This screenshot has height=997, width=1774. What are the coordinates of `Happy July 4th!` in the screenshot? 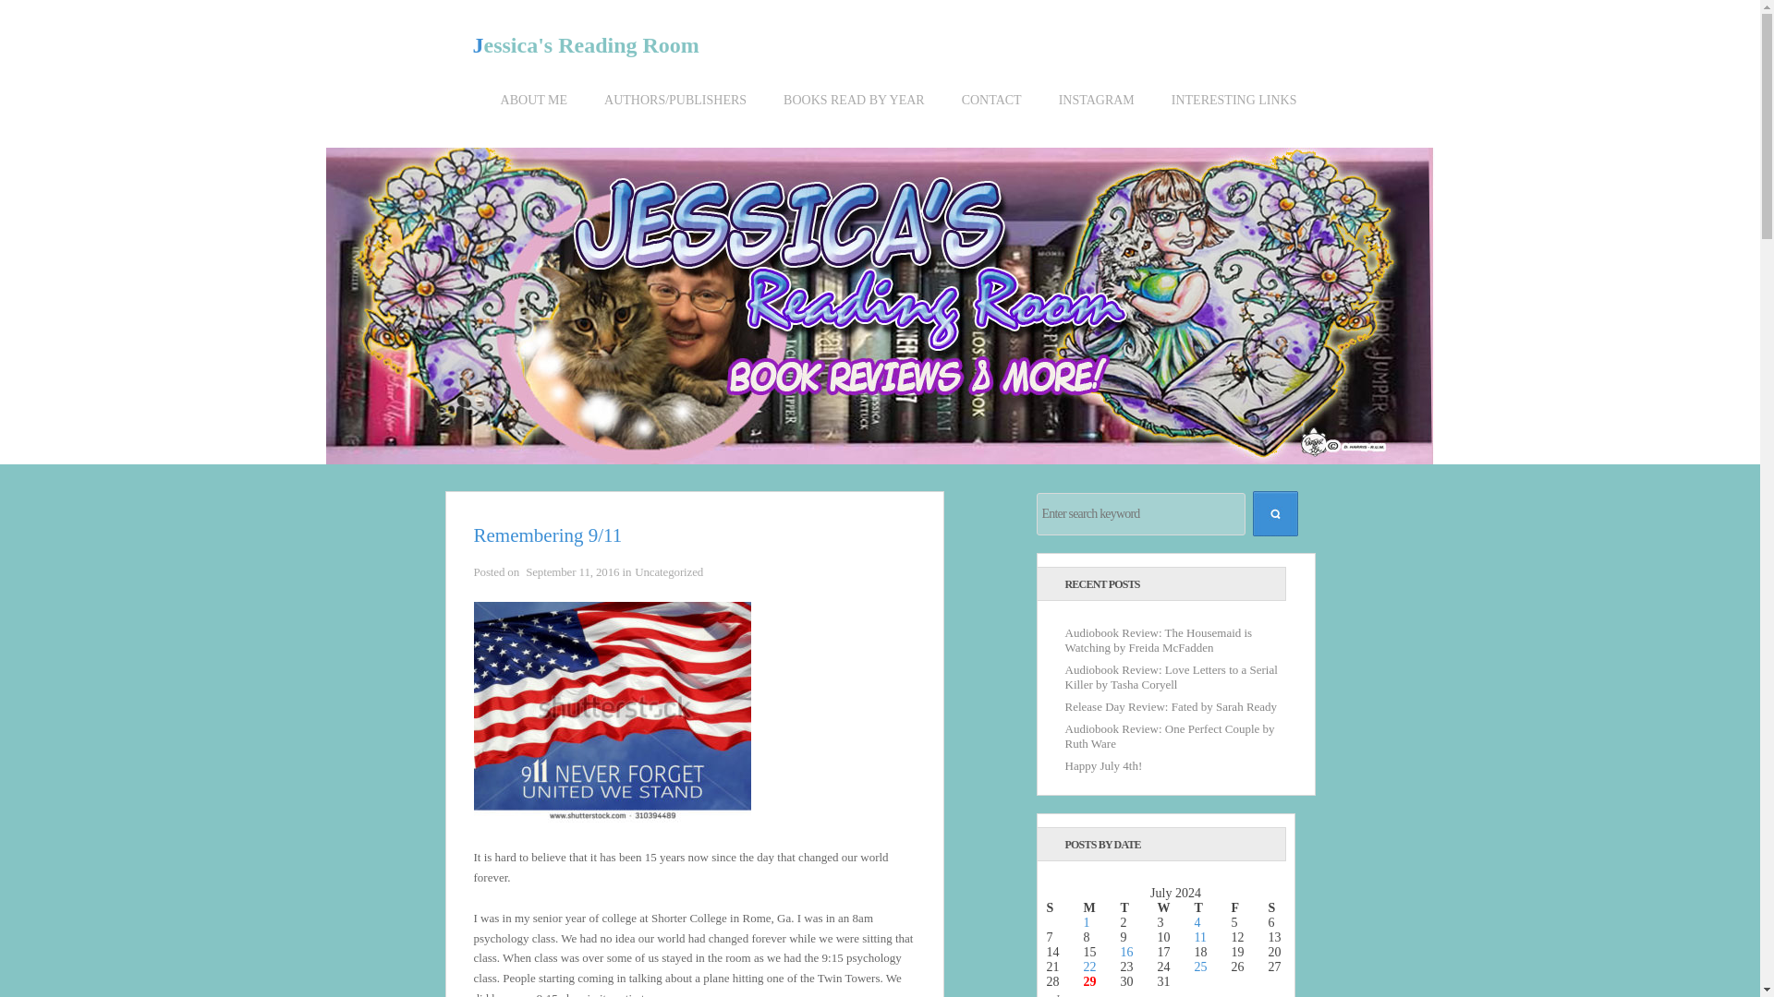 It's located at (1103, 765).